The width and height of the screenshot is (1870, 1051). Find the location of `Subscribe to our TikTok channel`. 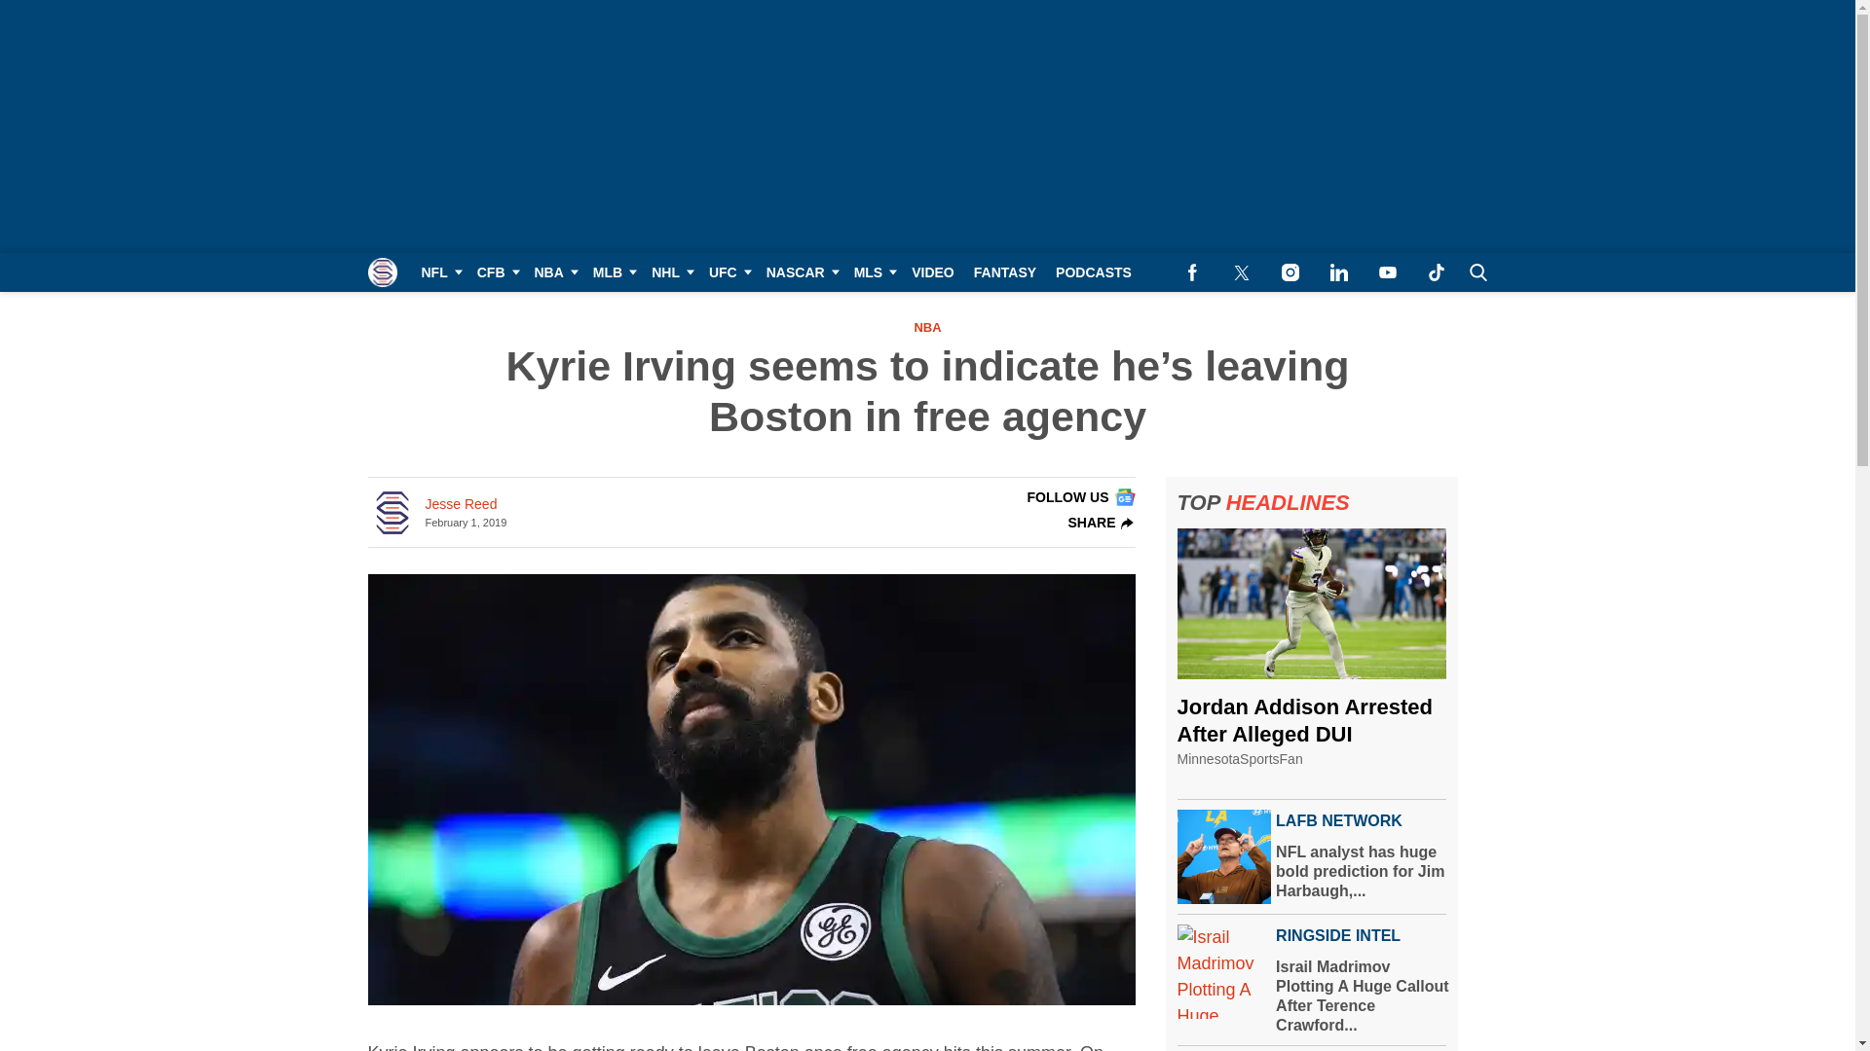

Subscribe to our TikTok channel is located at coordinates (1436, 272).